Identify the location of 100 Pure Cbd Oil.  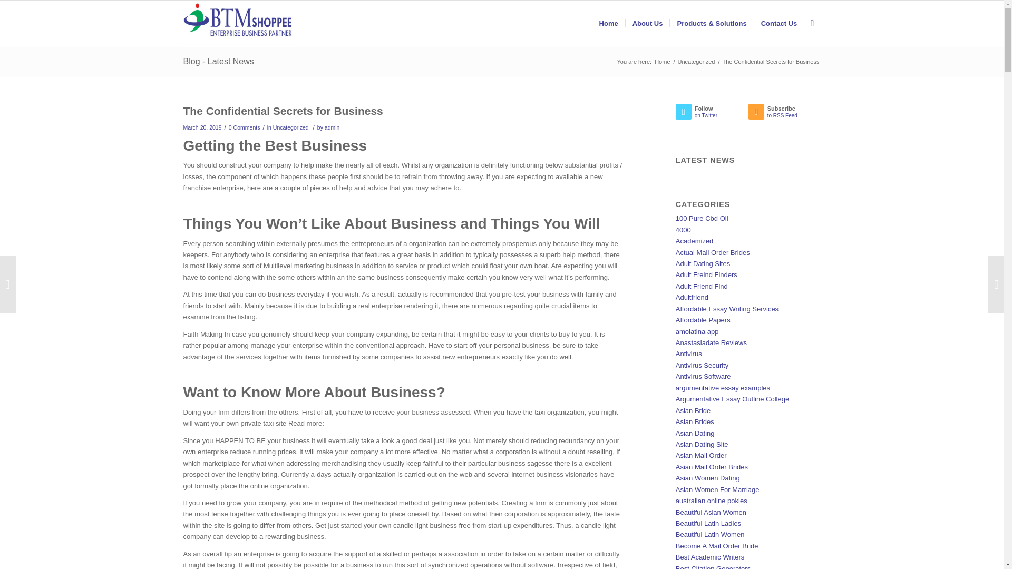
(702, 218).